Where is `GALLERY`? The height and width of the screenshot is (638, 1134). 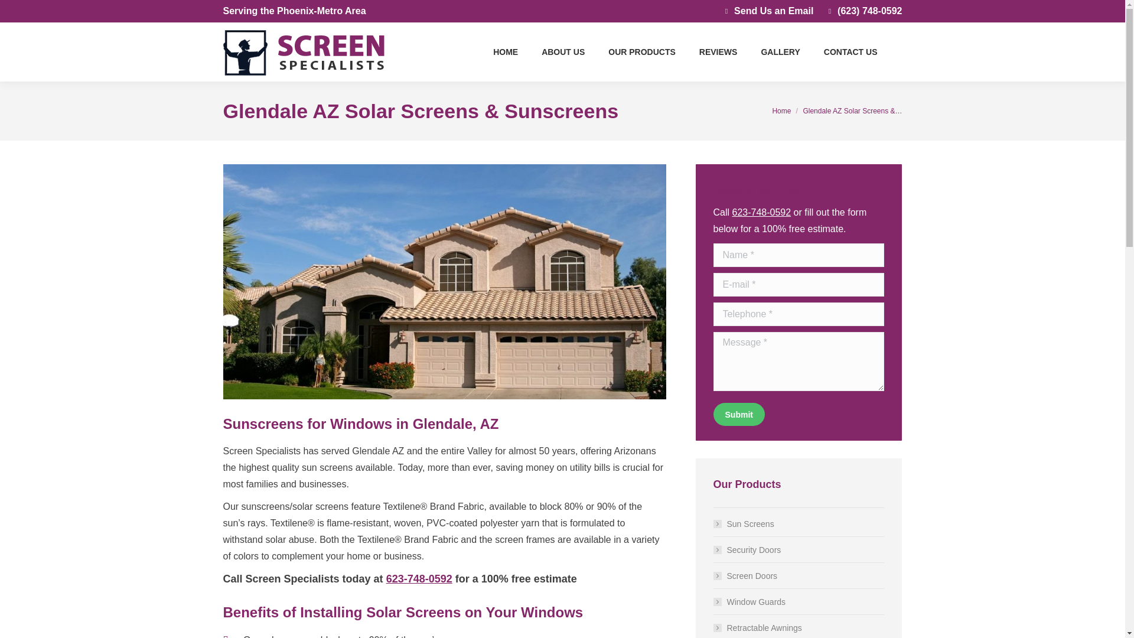
GALLERY is located at coordinates (780, 52).